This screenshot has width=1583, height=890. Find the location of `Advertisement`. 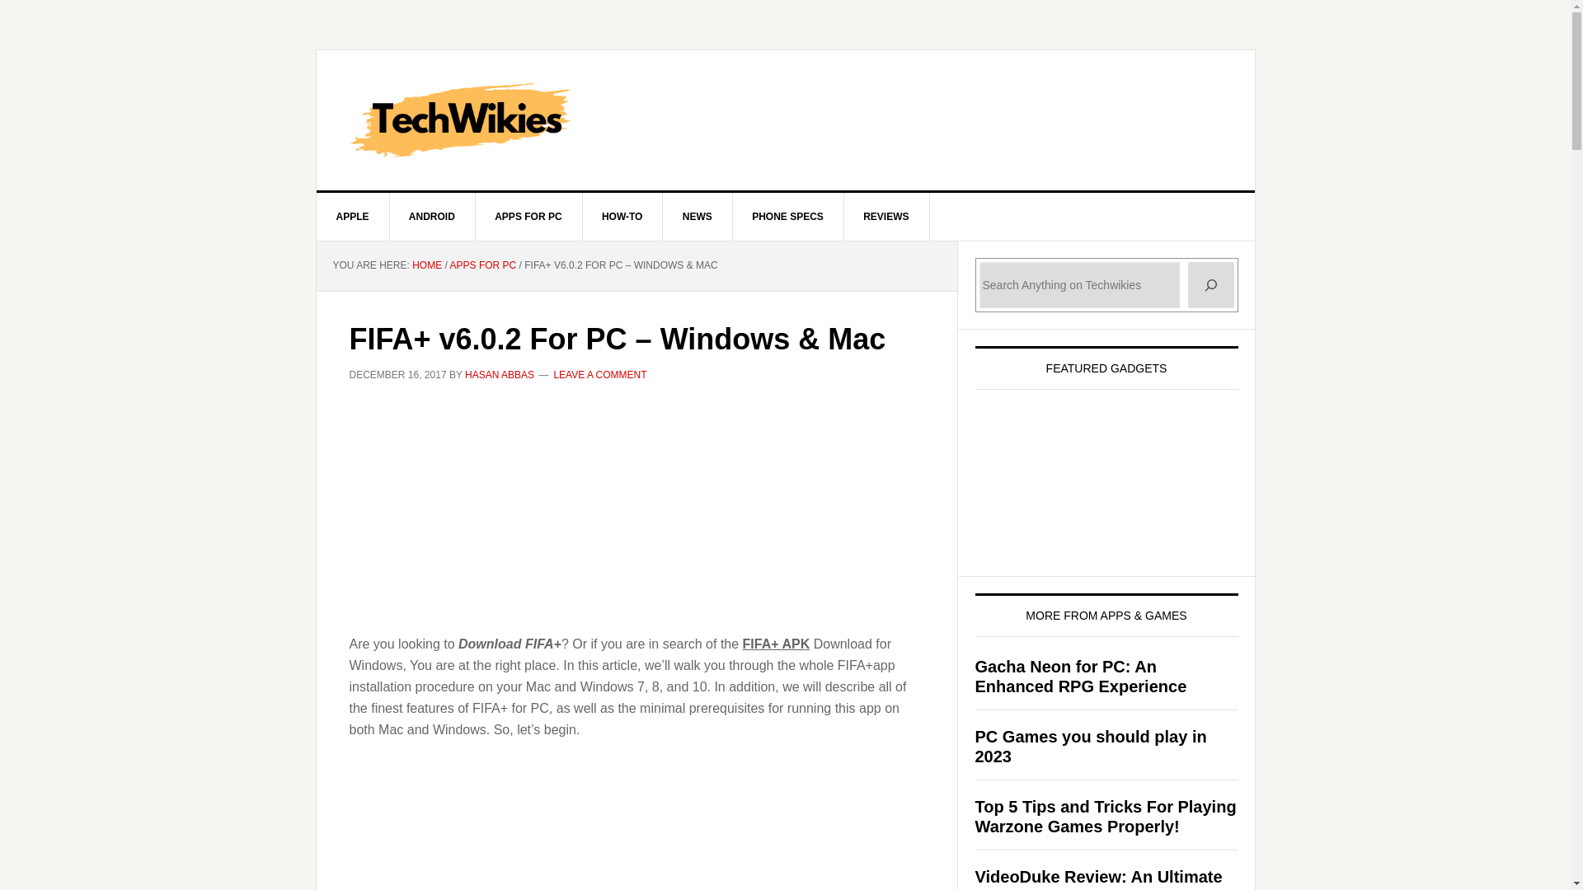

Advertisement is located at coordinates (636, 826).